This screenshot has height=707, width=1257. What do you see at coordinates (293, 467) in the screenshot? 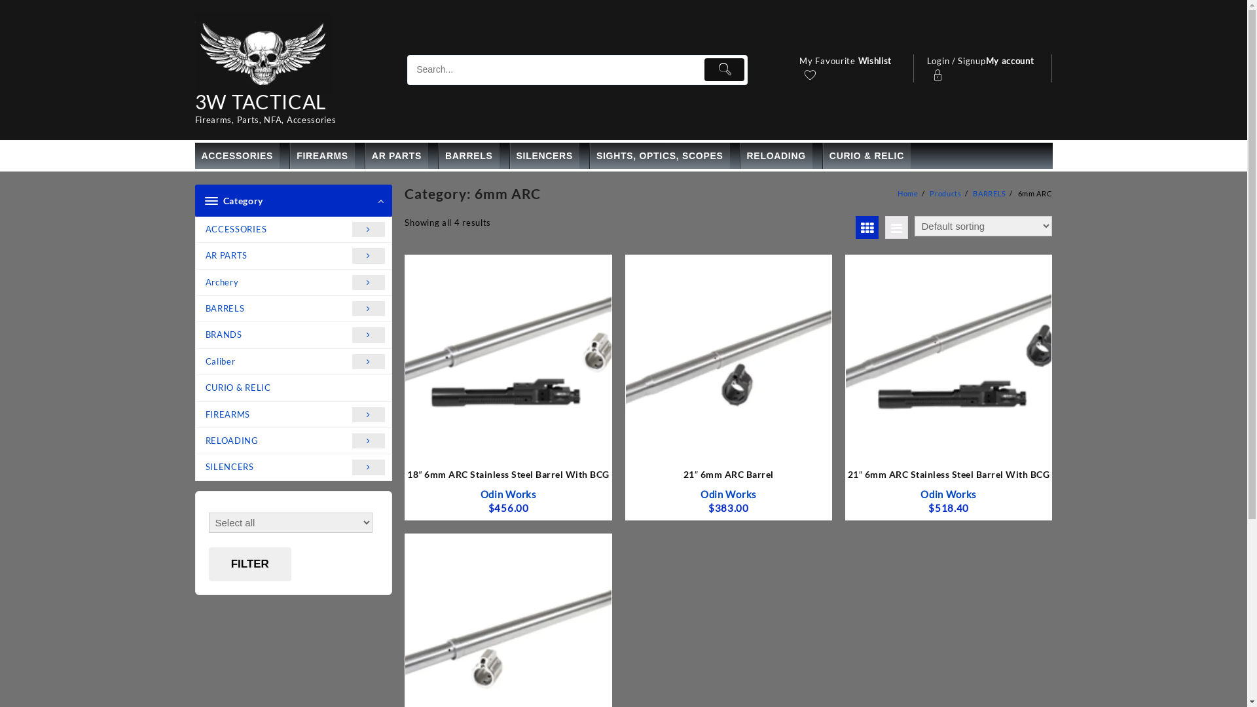
I see `SILENCERS` at bounding box center [293, 467].